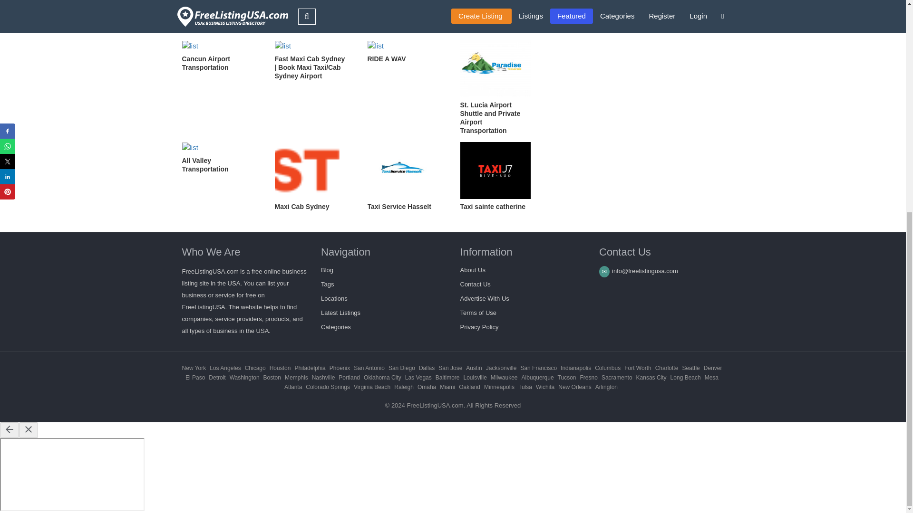 The height and width of the screenshot is (513, 913). Describe the element at coordinates (478, 313) in the screenshot. I see `Terms of Use` at that location.